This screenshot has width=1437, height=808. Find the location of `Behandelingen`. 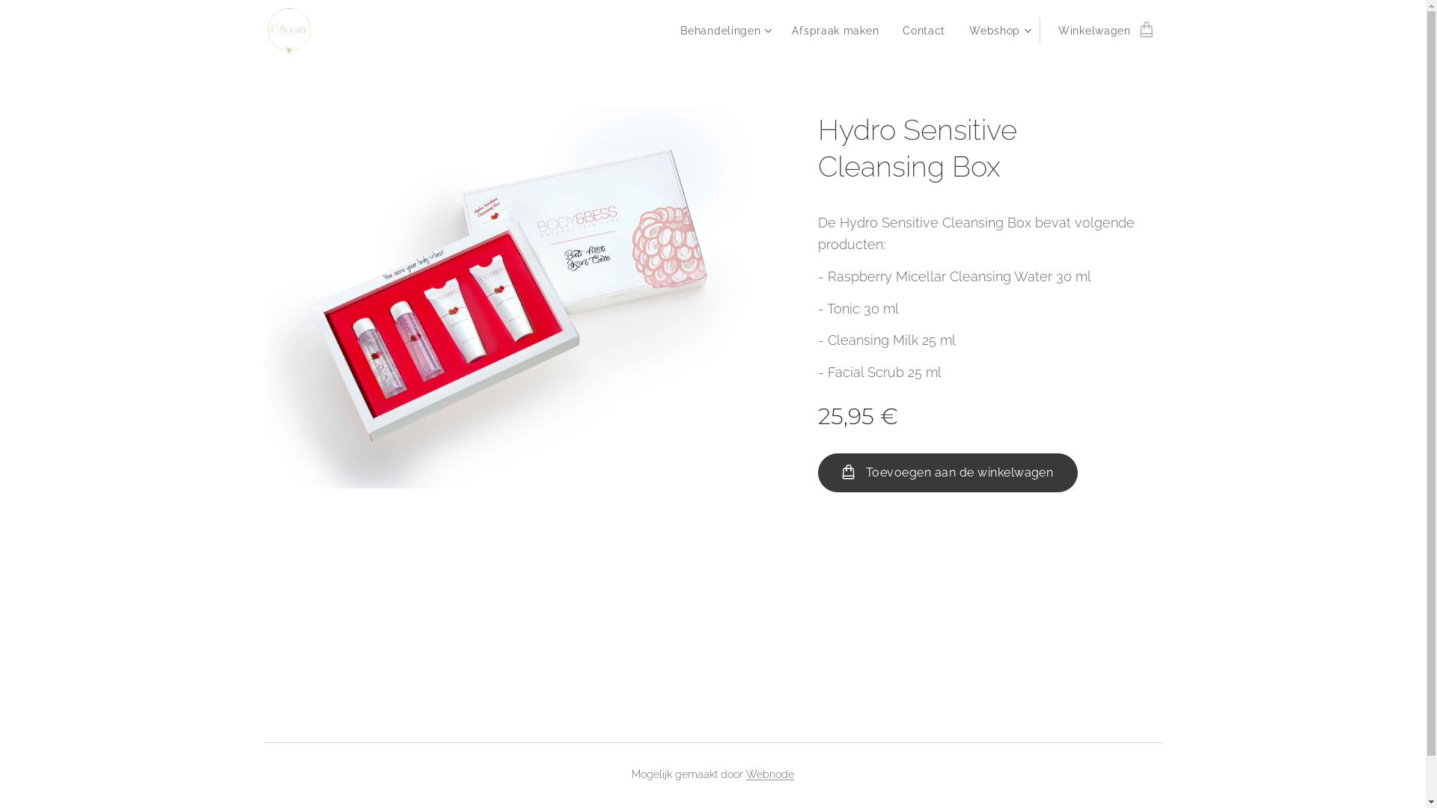

Behandelingen is located at coordinates (728, 31).